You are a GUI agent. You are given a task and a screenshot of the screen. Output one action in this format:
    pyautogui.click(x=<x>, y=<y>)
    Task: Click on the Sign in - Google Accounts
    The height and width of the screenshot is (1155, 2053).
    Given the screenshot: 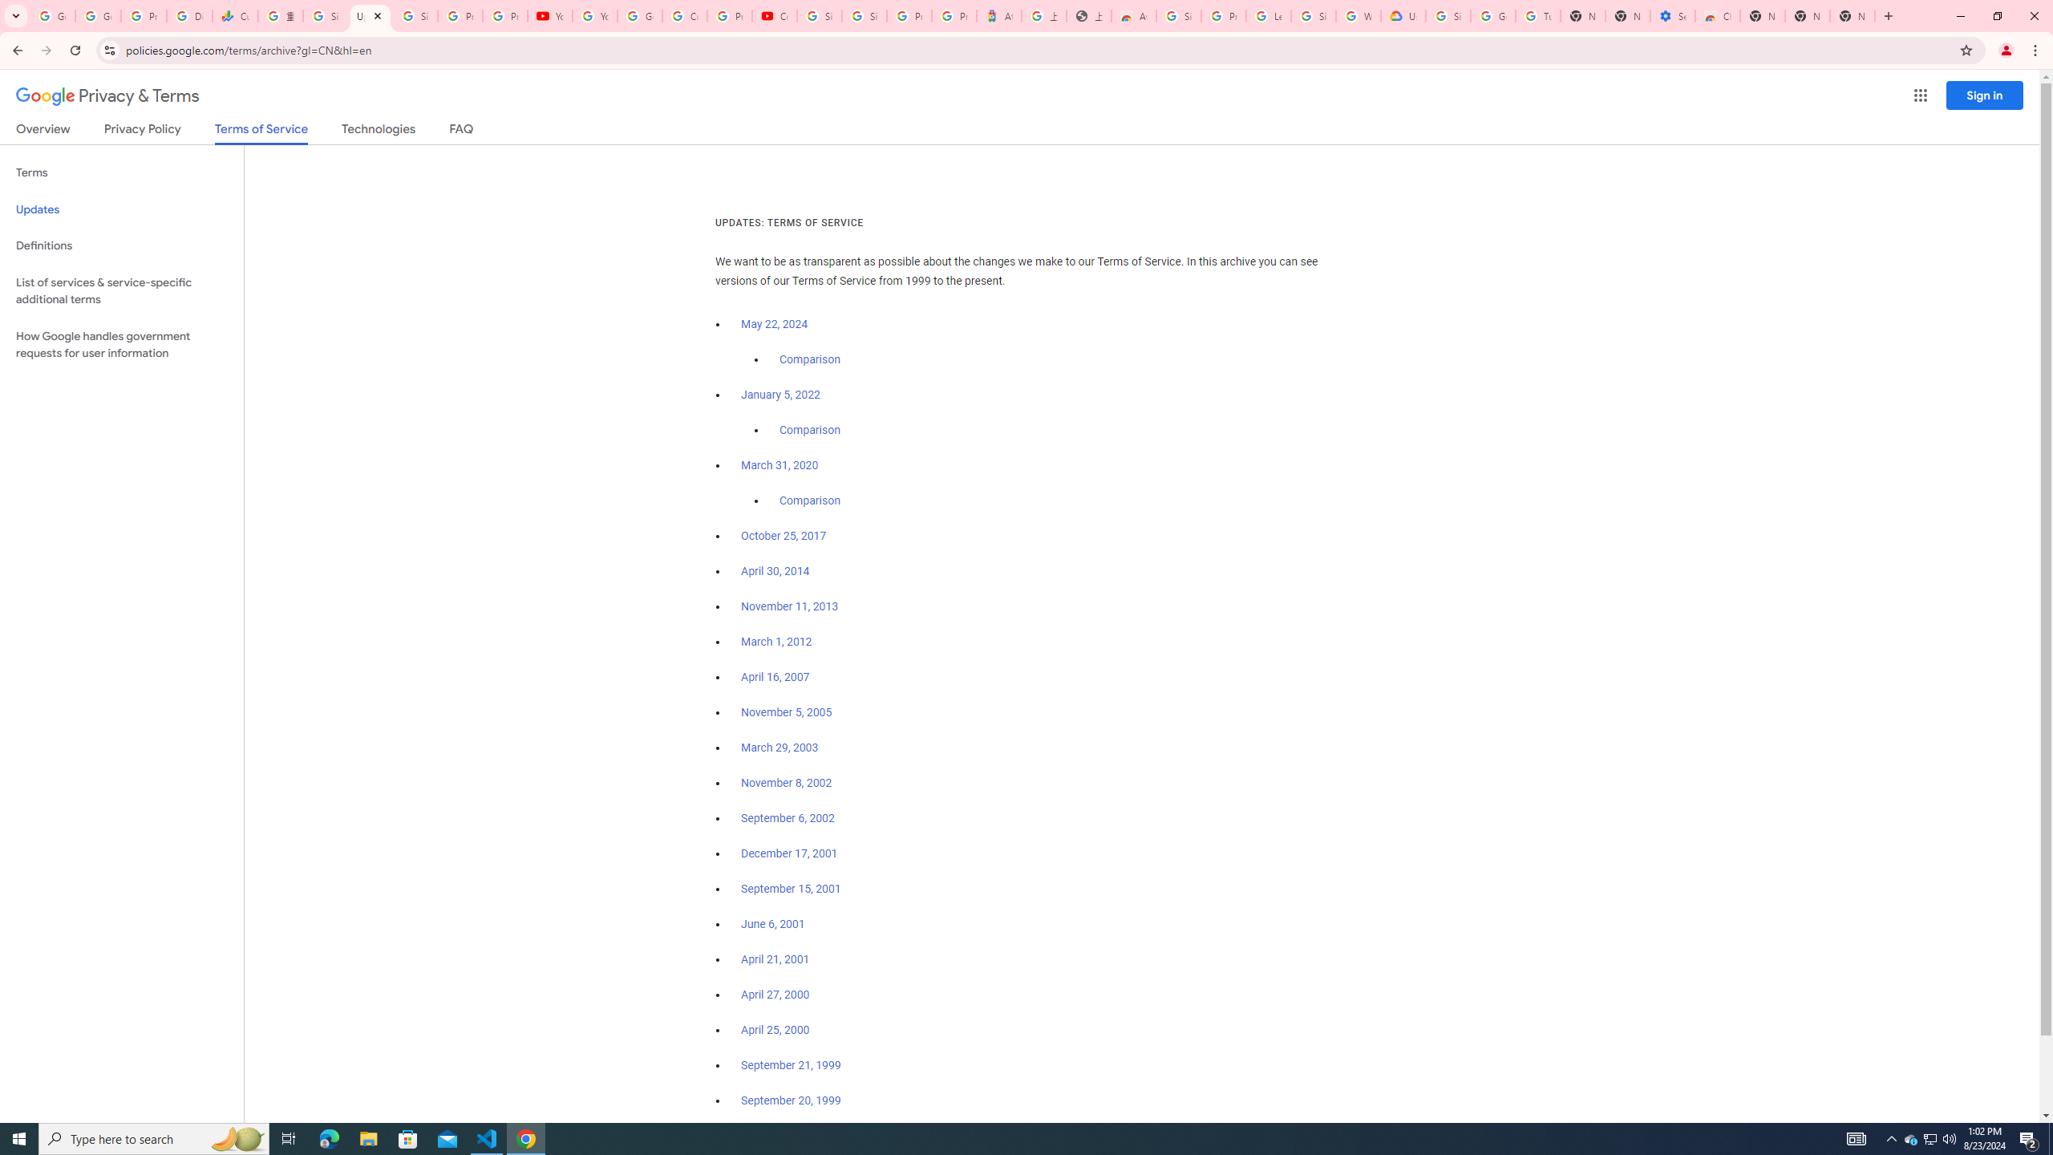 What is the action you would take?
    pyautogui.click(x=1313, y=16)
    